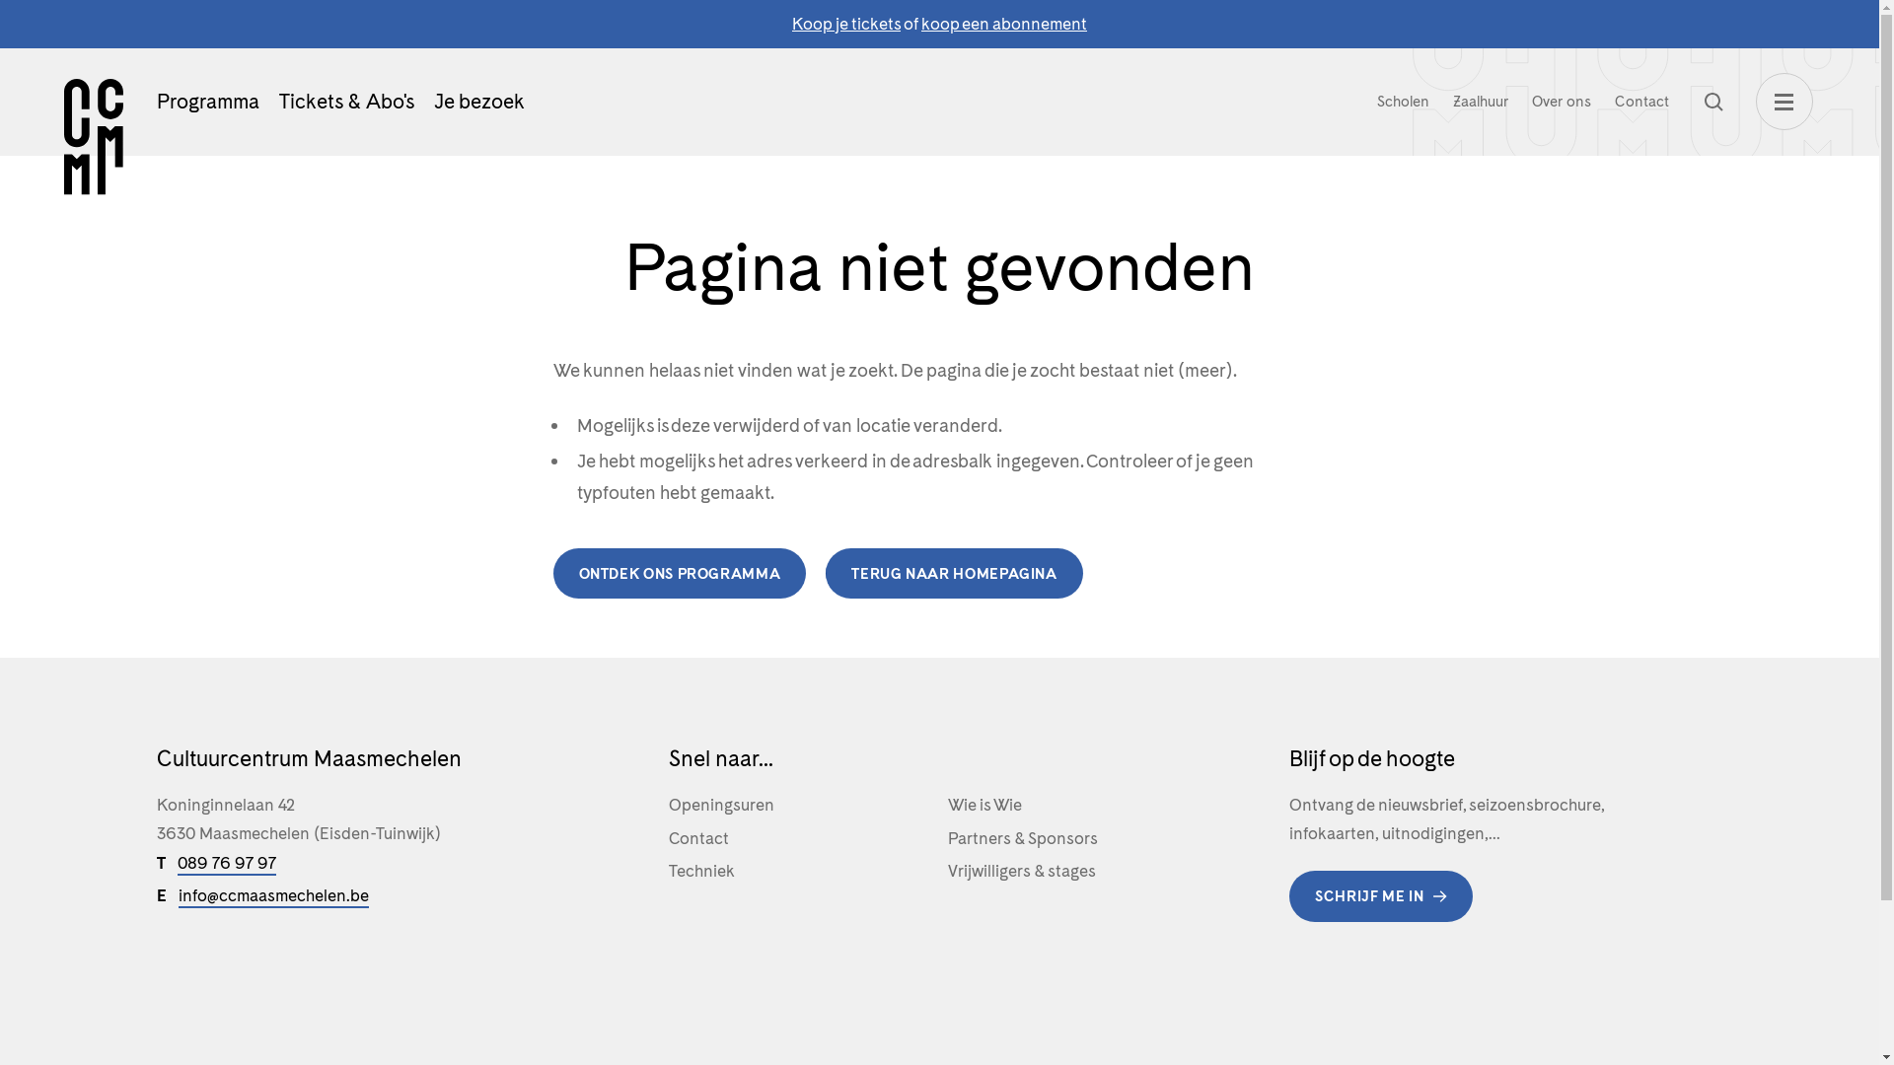 Image resolution: width=1894 pixels, height=1065 pixels. I want to click on ONTDEK ONS PROGRAMMA, so click(679, 574).